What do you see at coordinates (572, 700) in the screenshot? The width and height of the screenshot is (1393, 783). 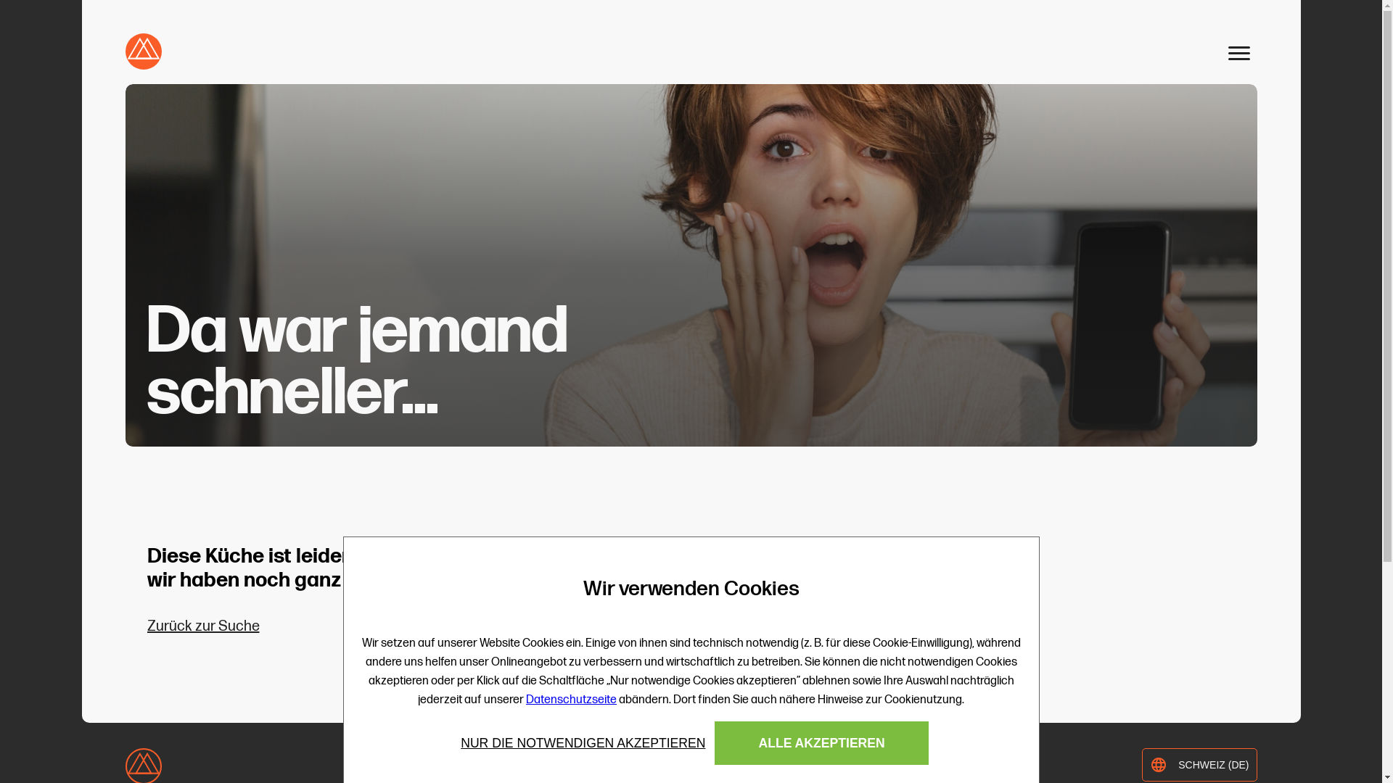 I see `Datenschutzseite` at bounding box center [572, 700].